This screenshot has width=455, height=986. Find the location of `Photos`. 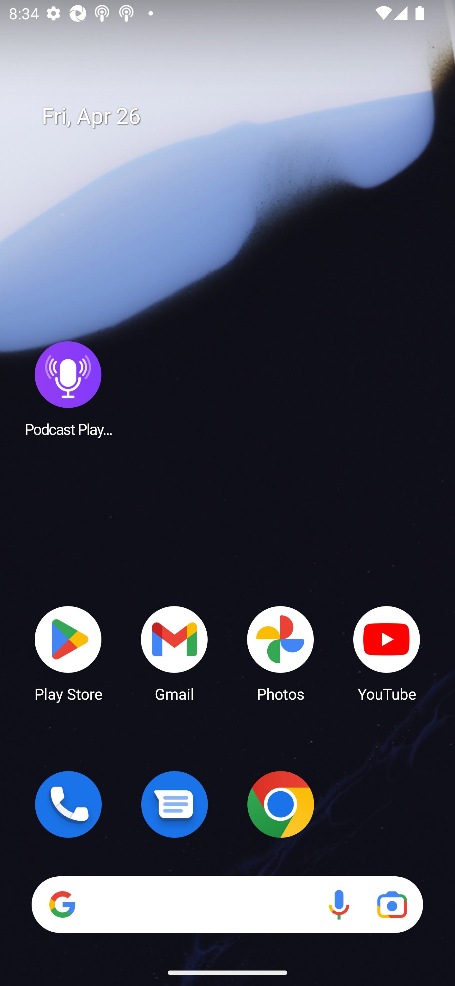

Photos is located at coordinates (281, 653).